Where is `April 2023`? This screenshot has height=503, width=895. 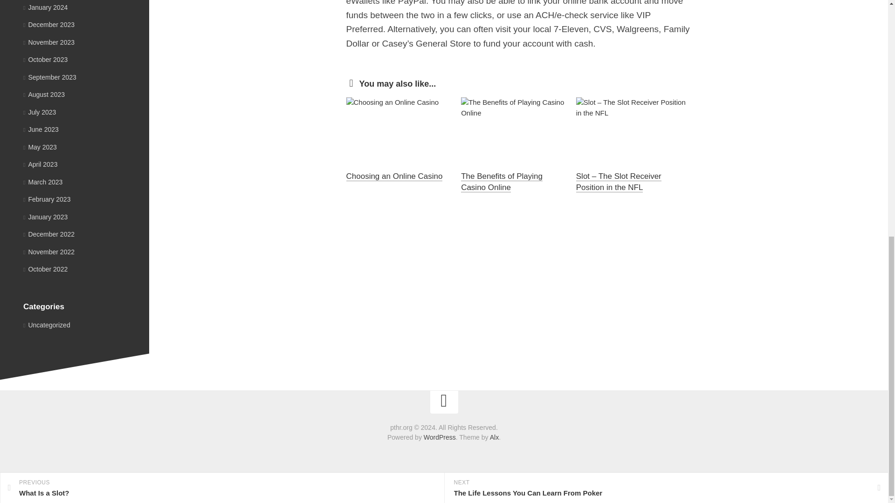
April 2023 is located at coordinates (40, 164).